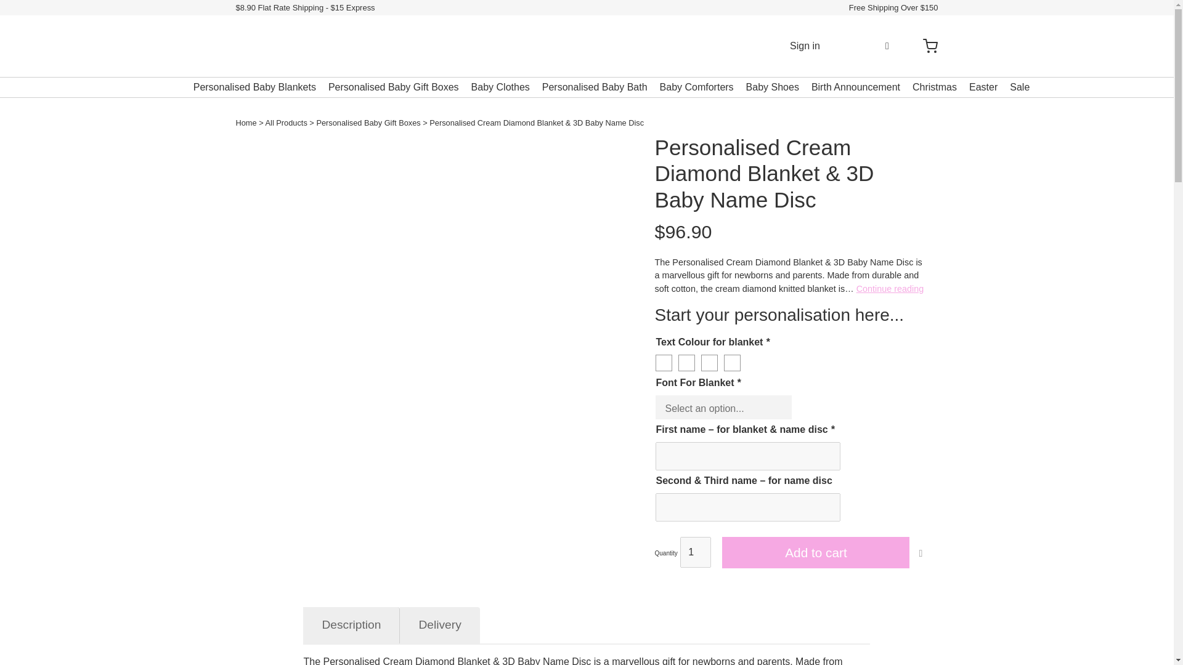 The width and height of the screenshot is (1183, 665). I want to click on Home, so click(246, 123).